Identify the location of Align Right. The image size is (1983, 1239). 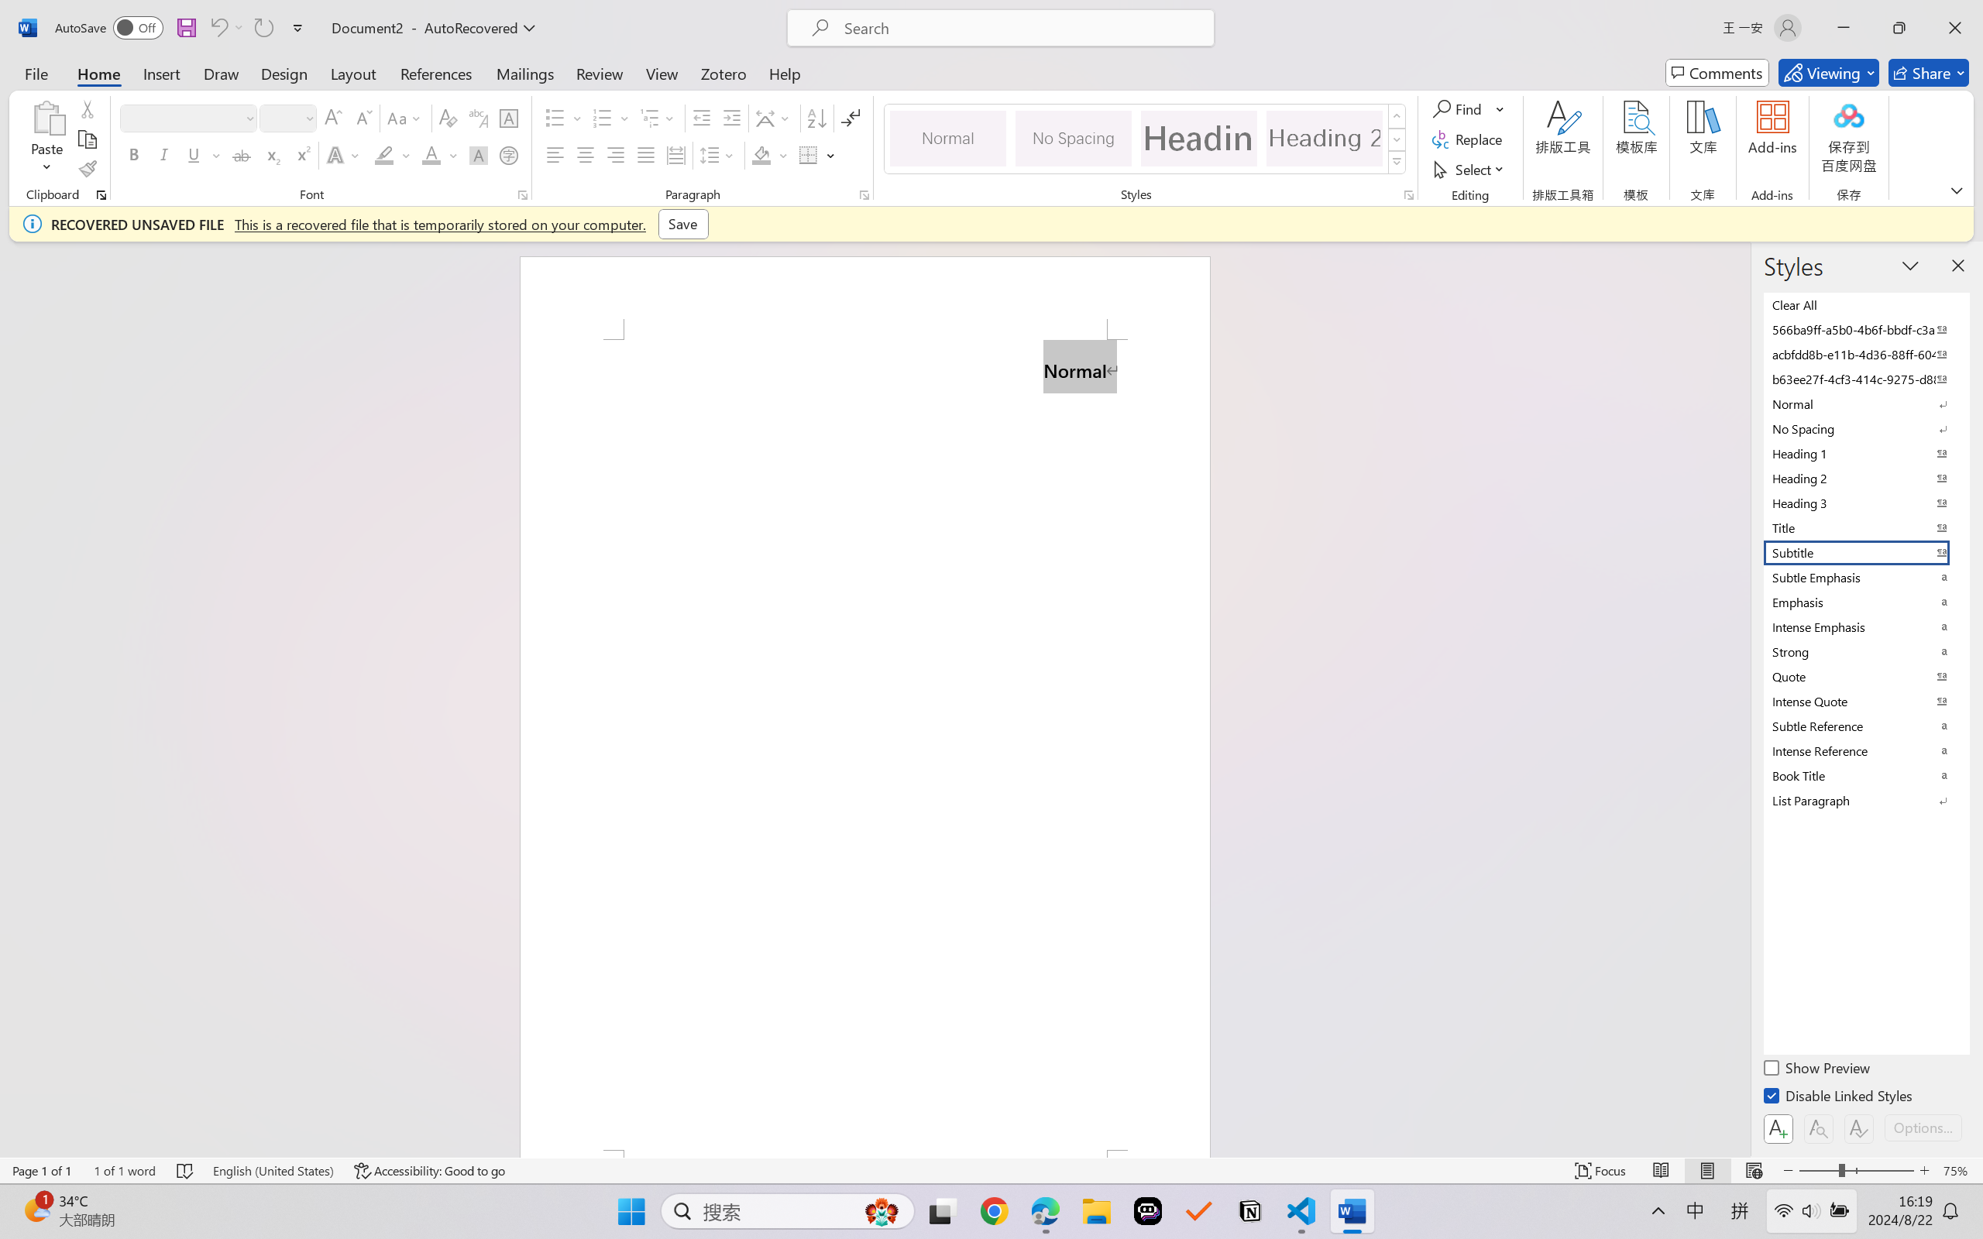
(617, 155).